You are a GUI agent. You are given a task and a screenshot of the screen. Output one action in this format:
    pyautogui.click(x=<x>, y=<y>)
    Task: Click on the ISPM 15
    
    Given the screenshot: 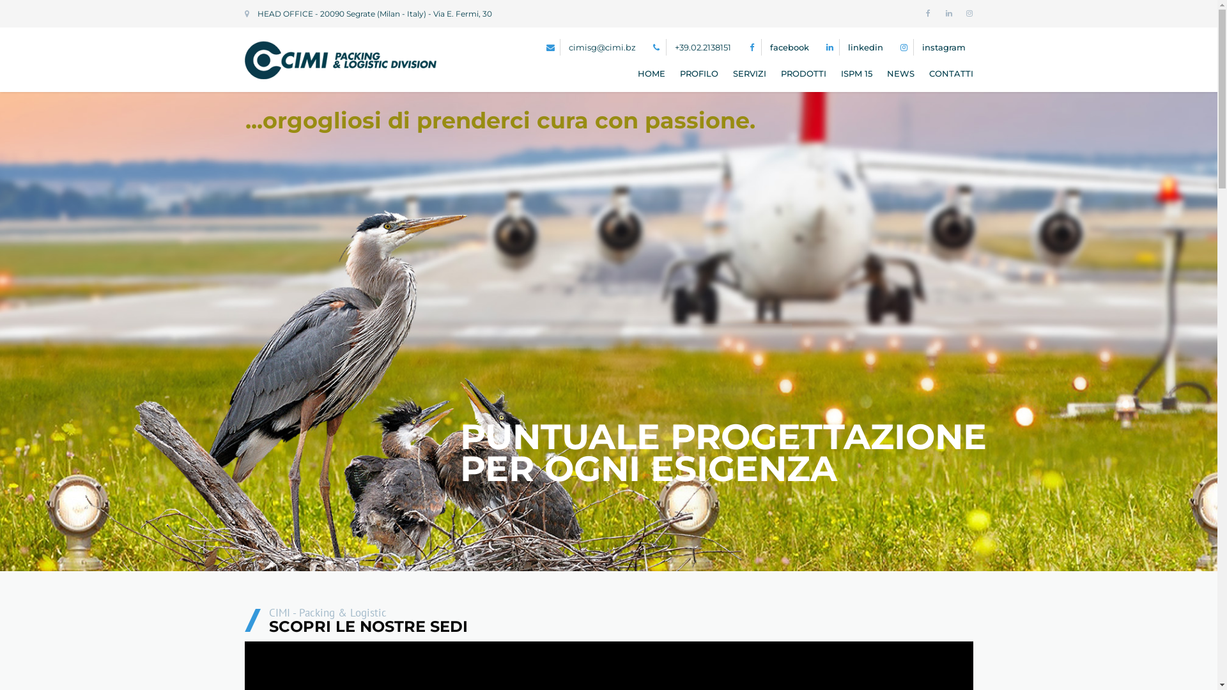 What is the action you would take?
    pyautogui.click(x=856, y=73)
    